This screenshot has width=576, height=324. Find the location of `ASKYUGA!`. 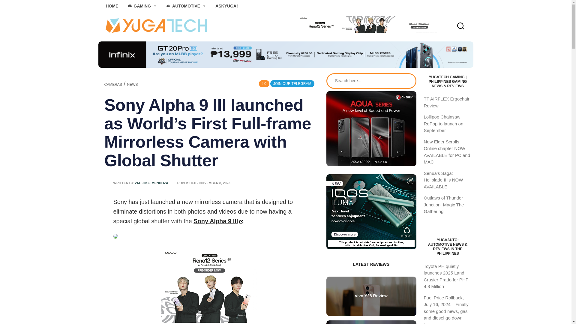

ASKYUGA! is located at coordinates (226, 6).